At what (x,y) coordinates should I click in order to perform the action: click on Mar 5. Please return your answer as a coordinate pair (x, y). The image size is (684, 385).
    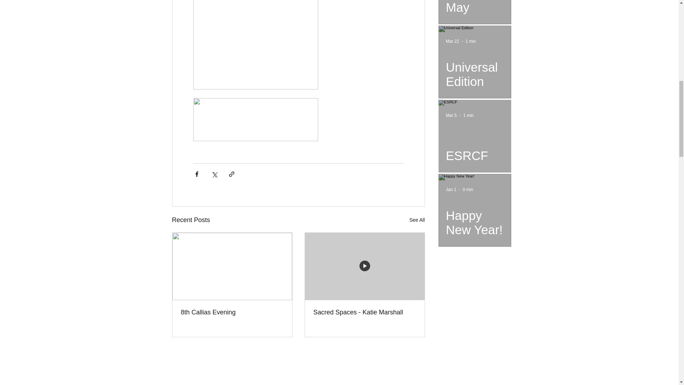
    Looking at the image, I should click on (451, 115).